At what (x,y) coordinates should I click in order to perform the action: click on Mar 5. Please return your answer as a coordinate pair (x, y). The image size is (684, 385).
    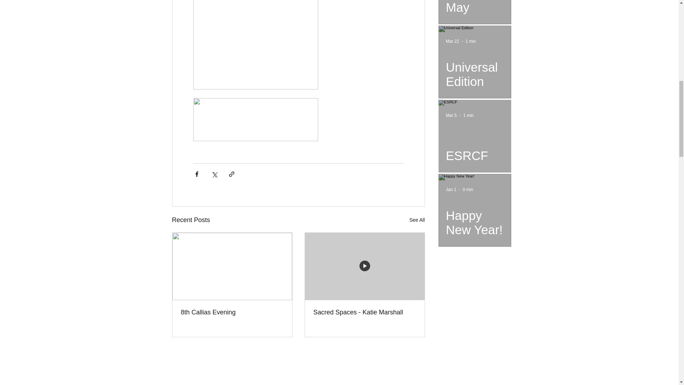
    Looking at the image, I should click on (451, 115).